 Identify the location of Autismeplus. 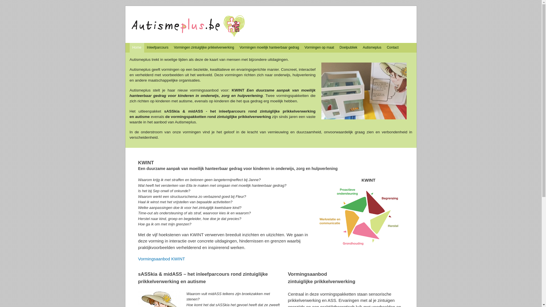
(372, 48).